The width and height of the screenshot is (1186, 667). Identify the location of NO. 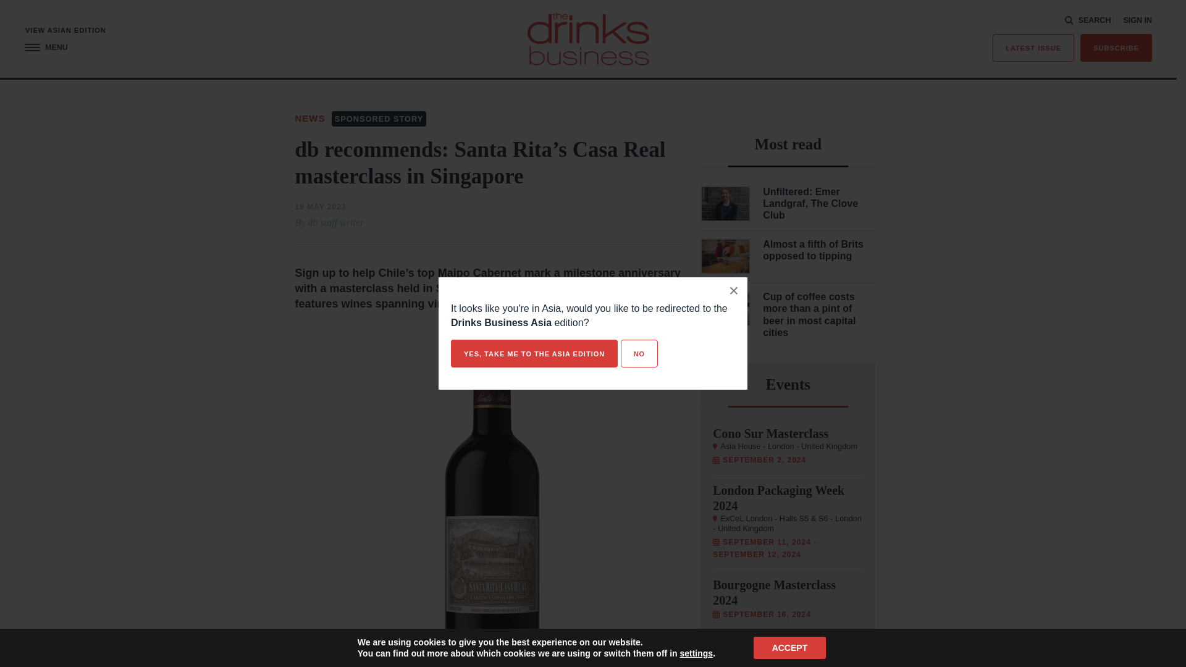
(639, 353).